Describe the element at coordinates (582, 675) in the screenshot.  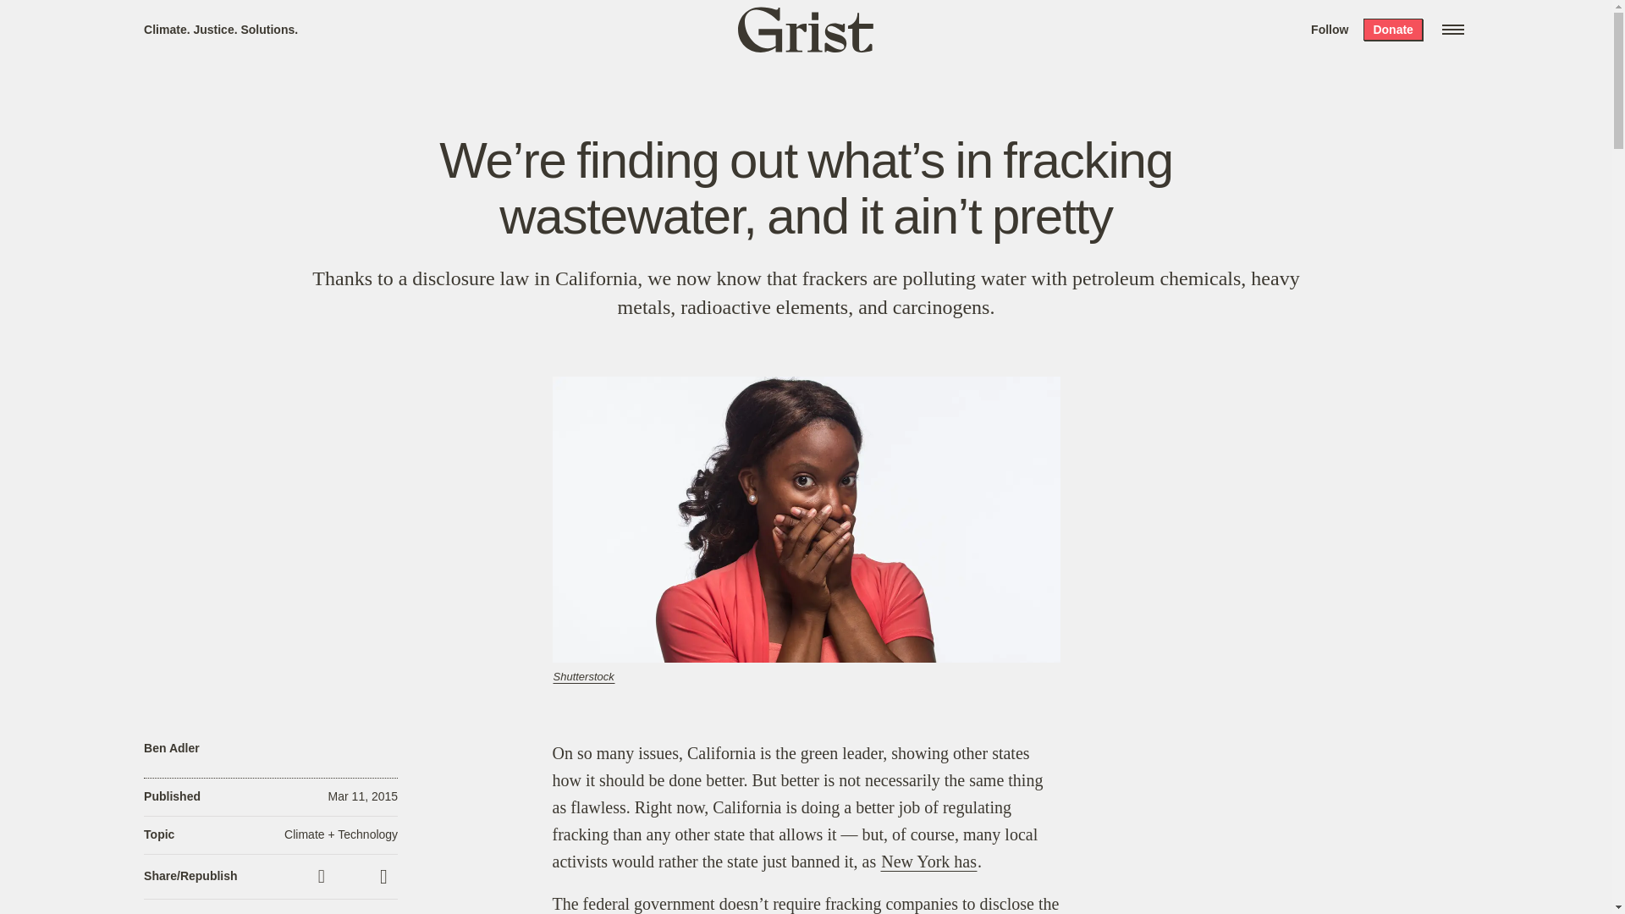
I see `Shutterstock` at that location.